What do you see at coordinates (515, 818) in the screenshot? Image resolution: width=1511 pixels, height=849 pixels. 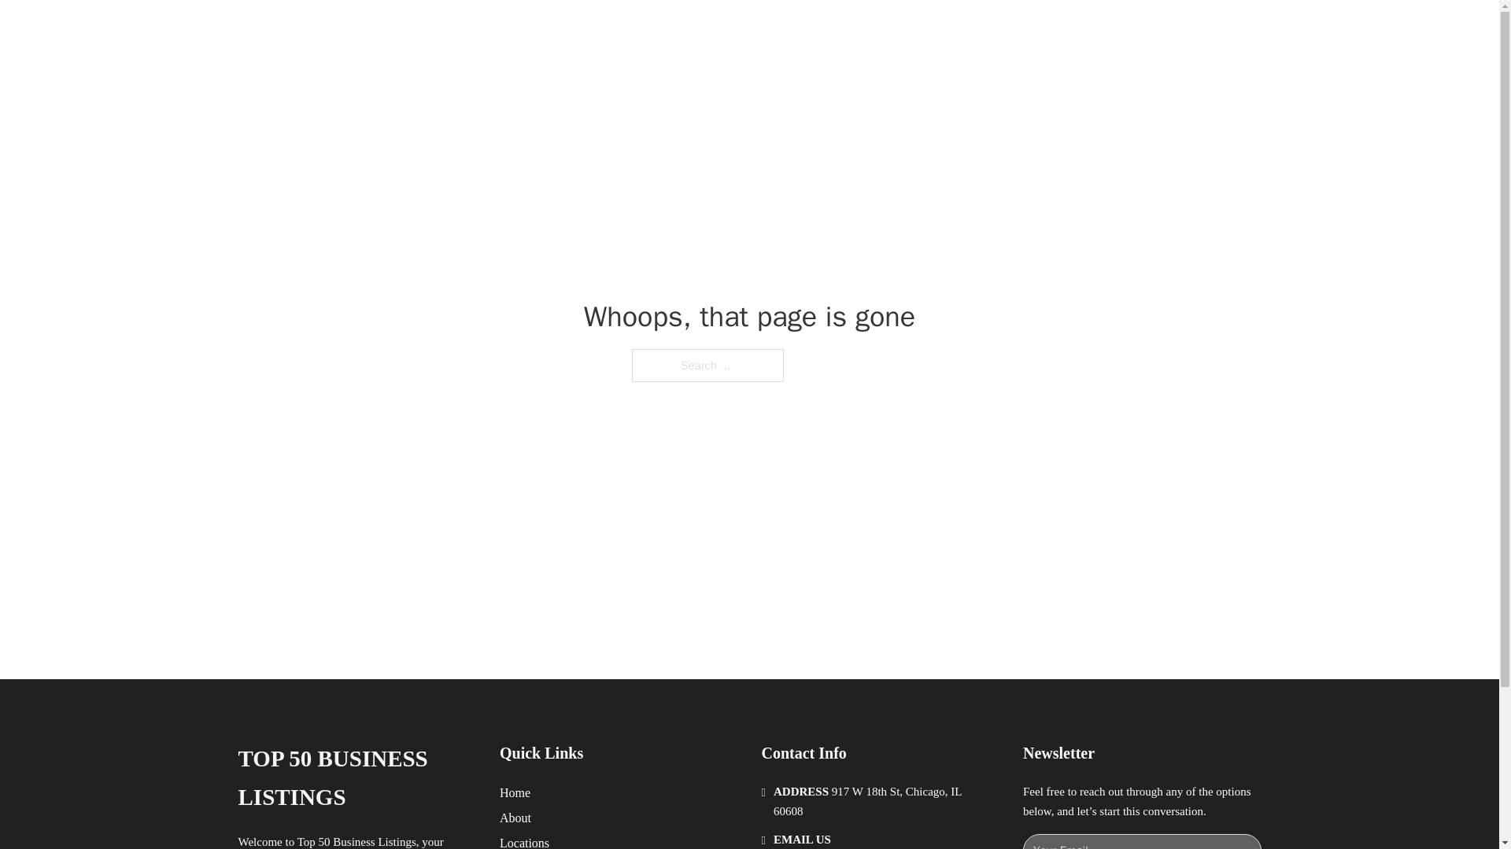 I see `About` at bounding box center [515, 818].